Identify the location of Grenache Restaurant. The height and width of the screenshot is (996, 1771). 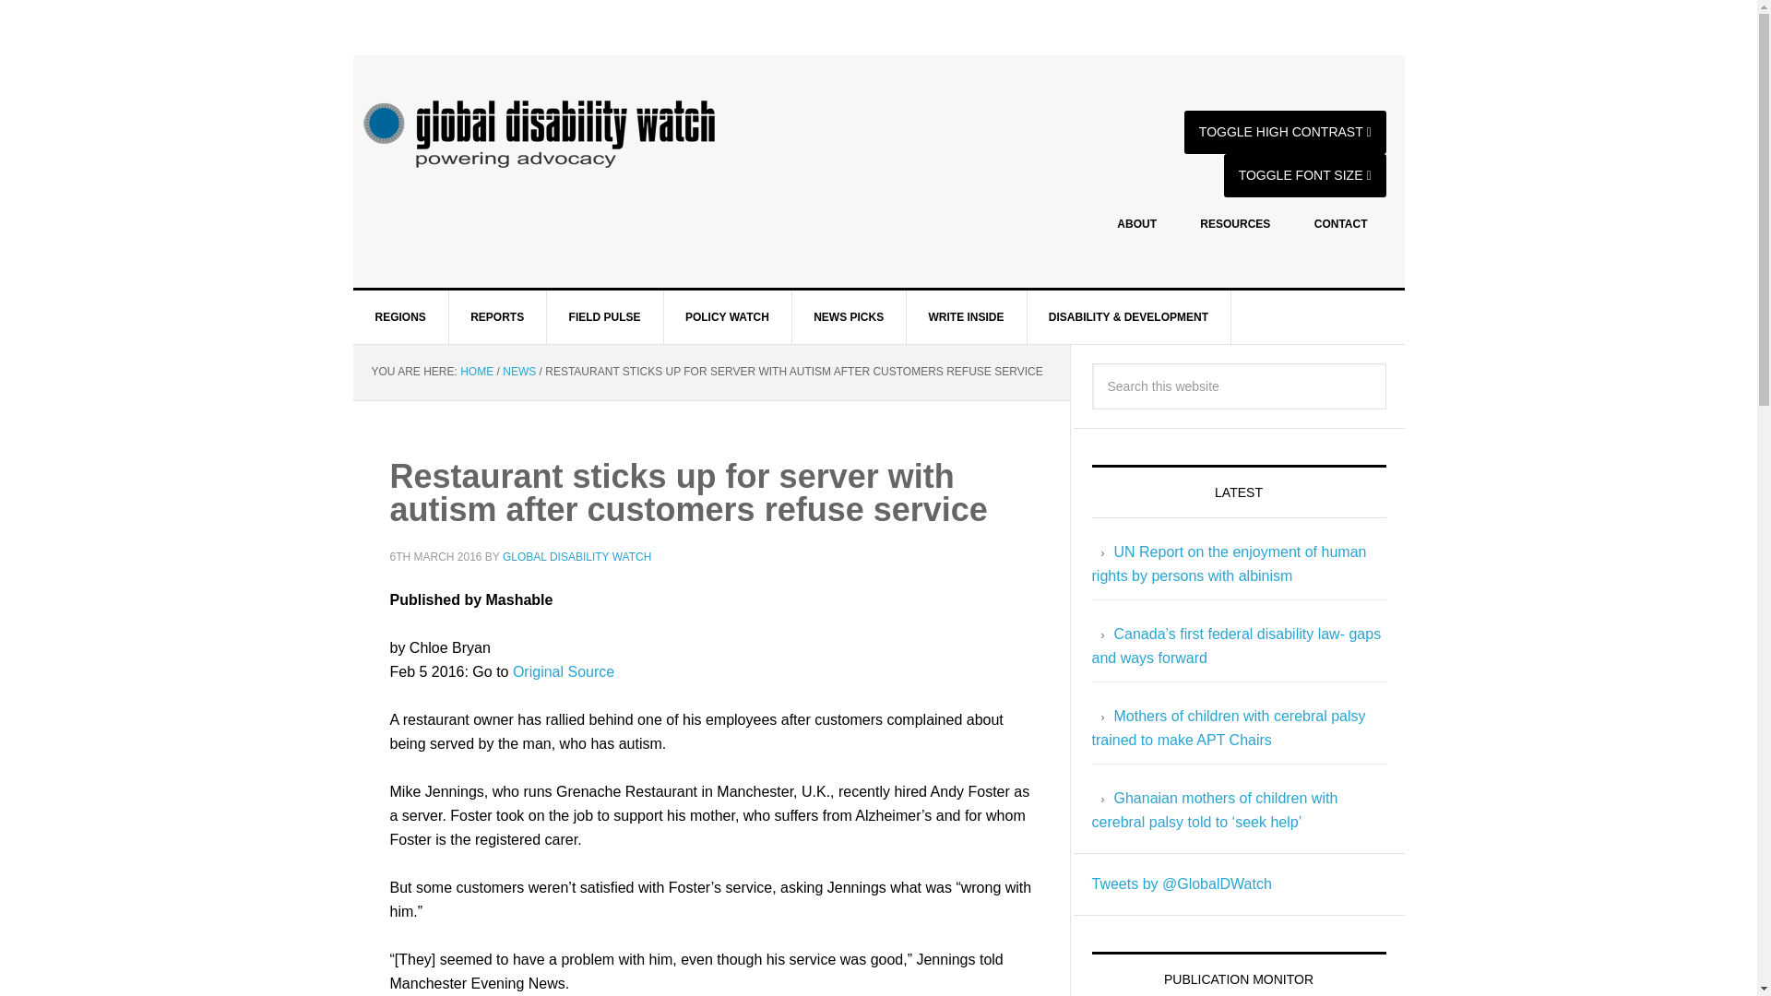
(626, 791).